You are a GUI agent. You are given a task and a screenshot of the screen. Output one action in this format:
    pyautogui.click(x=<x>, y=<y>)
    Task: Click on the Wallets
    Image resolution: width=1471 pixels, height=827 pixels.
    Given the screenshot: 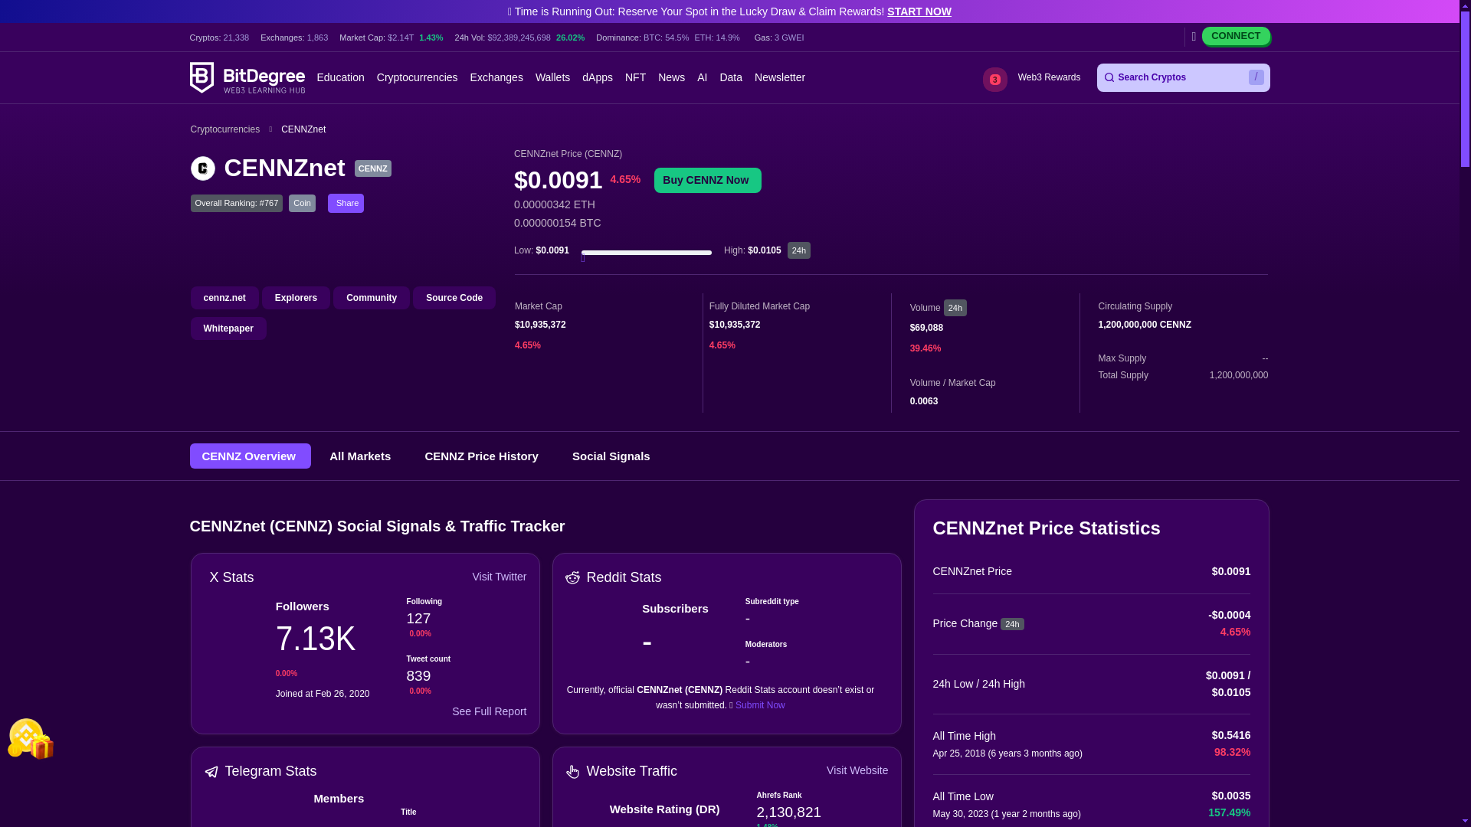 What is the action you would take?
    pyautogui.click(x=552, y=78)
    